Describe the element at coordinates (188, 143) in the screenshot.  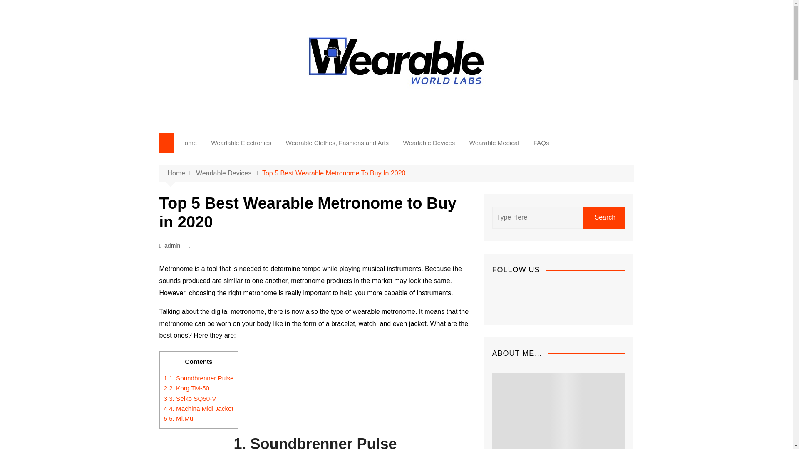
I see `Home` at that location.